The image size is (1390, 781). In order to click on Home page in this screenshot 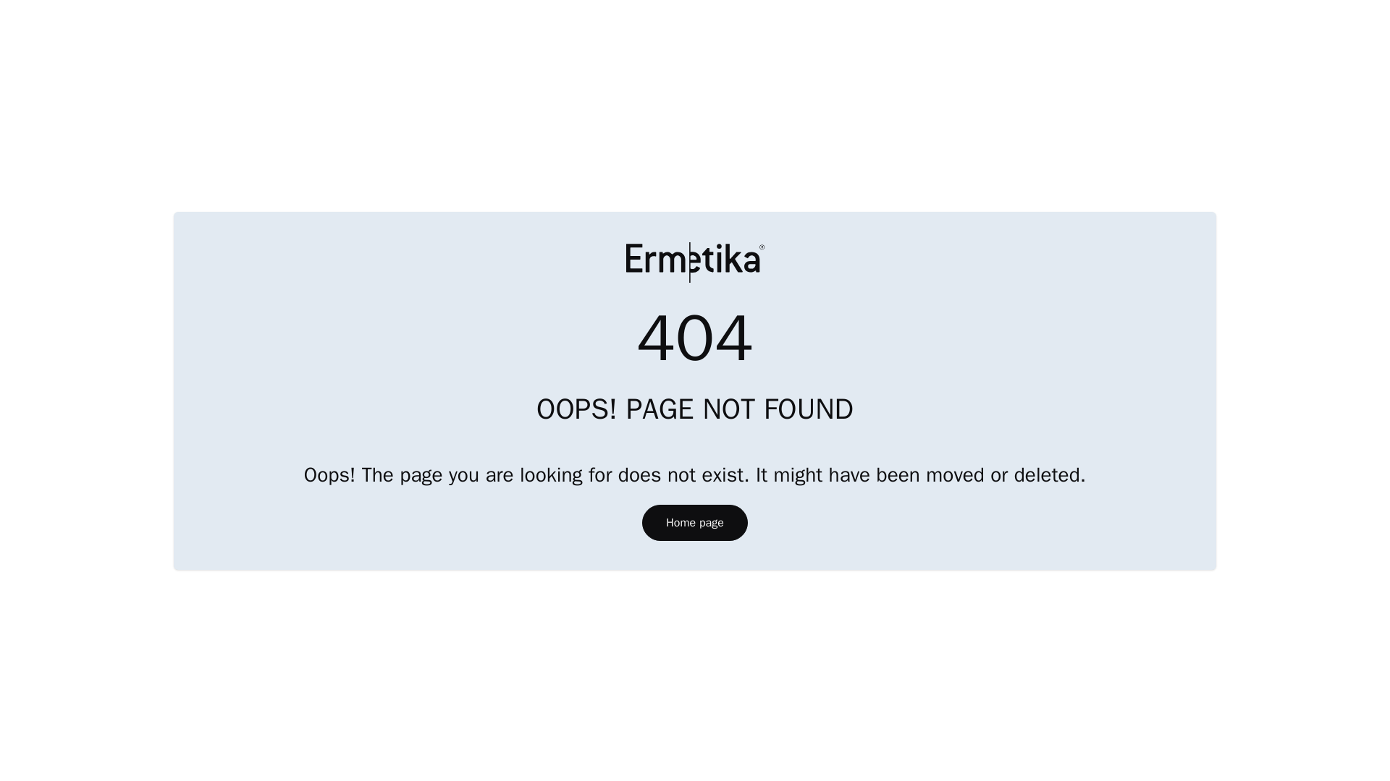, I will do `click(694, 262)`.